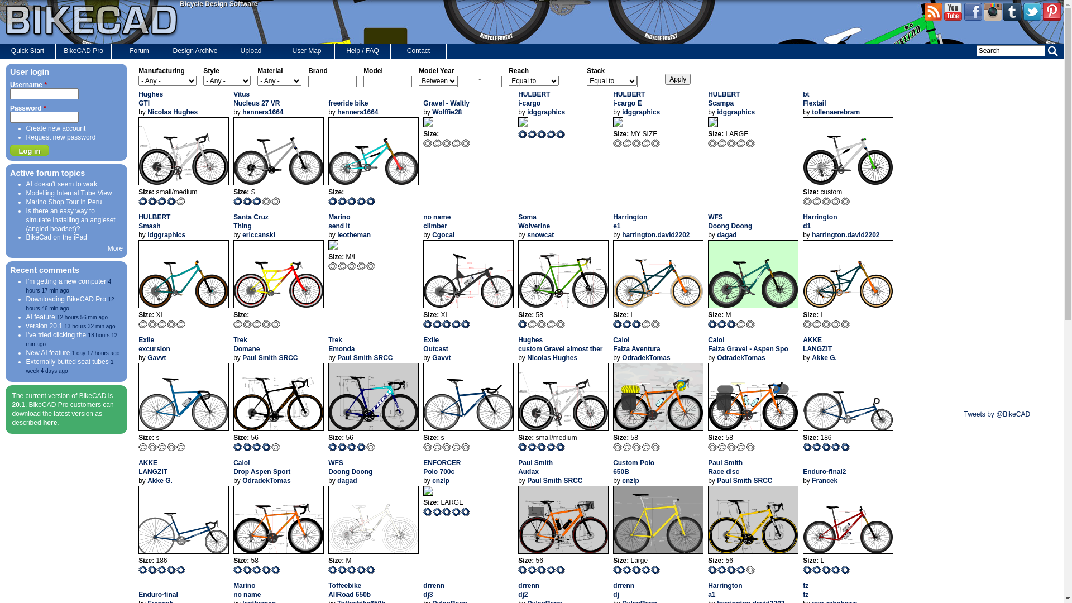 This screenshot has height=603, width=1072. What do you see at coordinates (724, 99) in the screenshot?
I see `HULBERT
Scampa` at bounding box center [724, 99].